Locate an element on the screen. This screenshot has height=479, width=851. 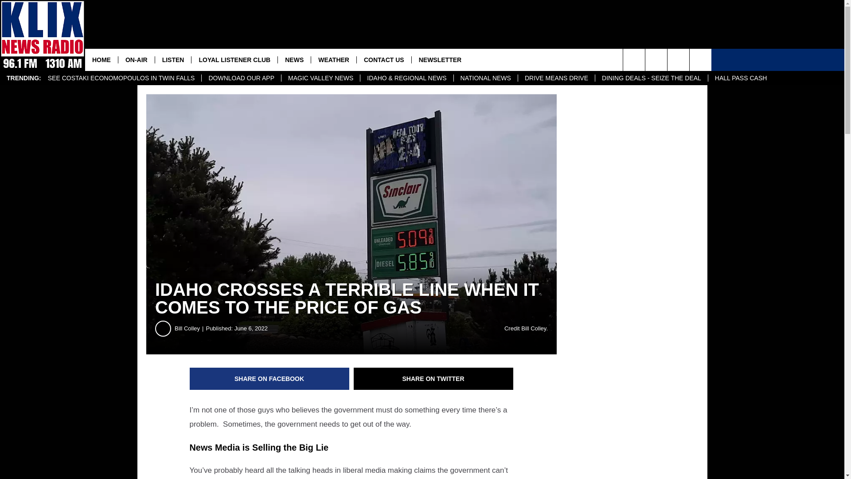
DOWNLOAD OUR APP is located at coordinates (241, 78).